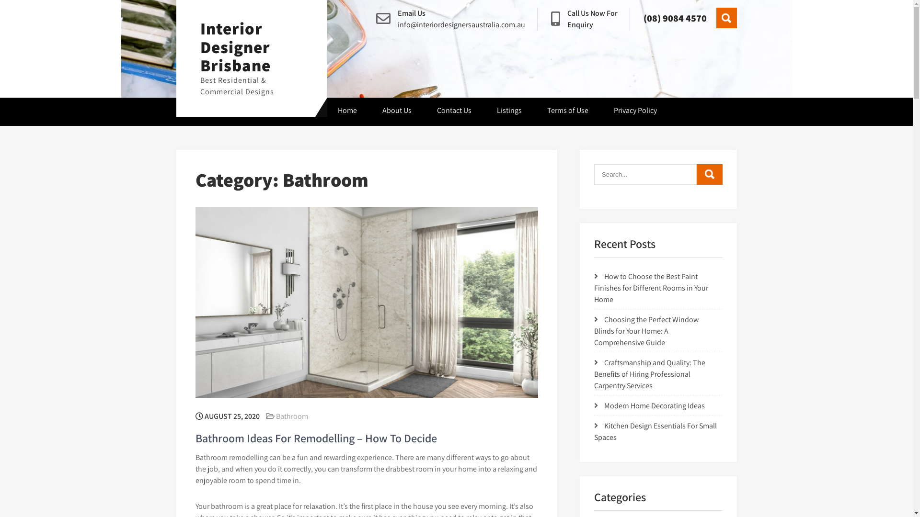 The width and height of the screenshot is (920, 517). I want to click on Contact Us, so click(454, 112).